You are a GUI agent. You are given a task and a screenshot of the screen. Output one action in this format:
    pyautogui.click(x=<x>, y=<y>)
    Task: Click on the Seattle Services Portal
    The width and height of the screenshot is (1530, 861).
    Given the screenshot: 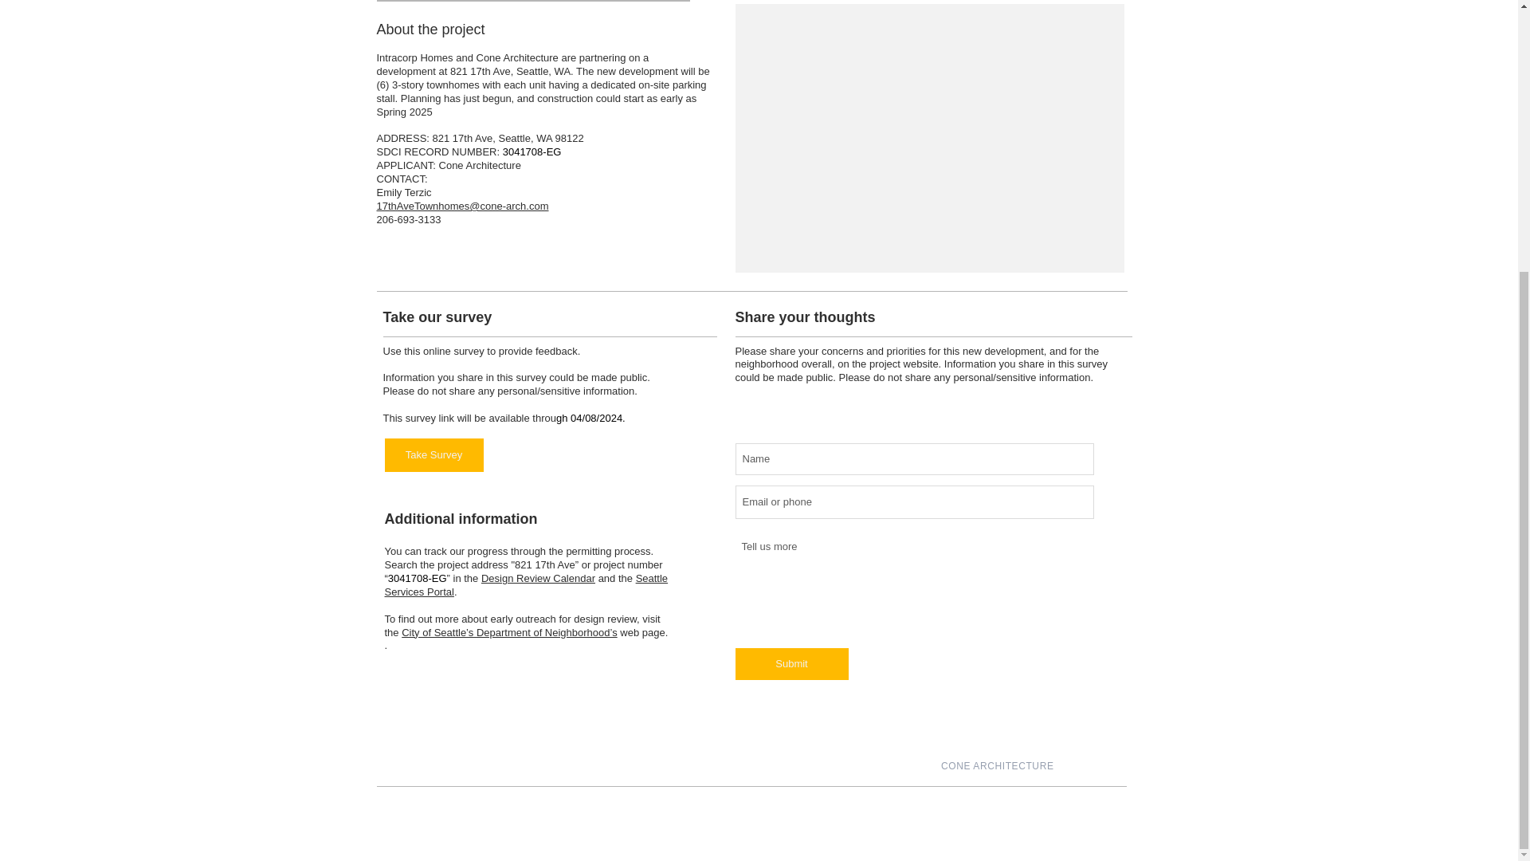 What is the action you would take?
    pyautogui.click(x=525, y=585)
    